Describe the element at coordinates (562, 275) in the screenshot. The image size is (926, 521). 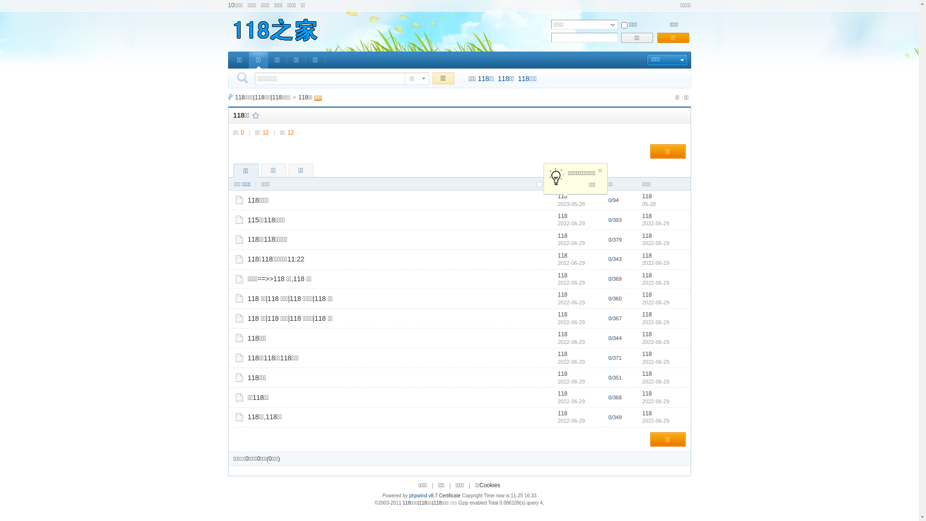
I see `118` at that location.